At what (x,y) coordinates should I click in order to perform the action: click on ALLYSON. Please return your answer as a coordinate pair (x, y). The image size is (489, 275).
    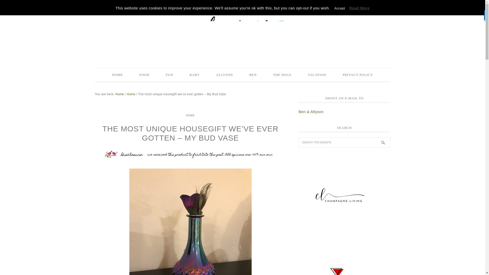
    Looking at the image, I should click on (224, 75).